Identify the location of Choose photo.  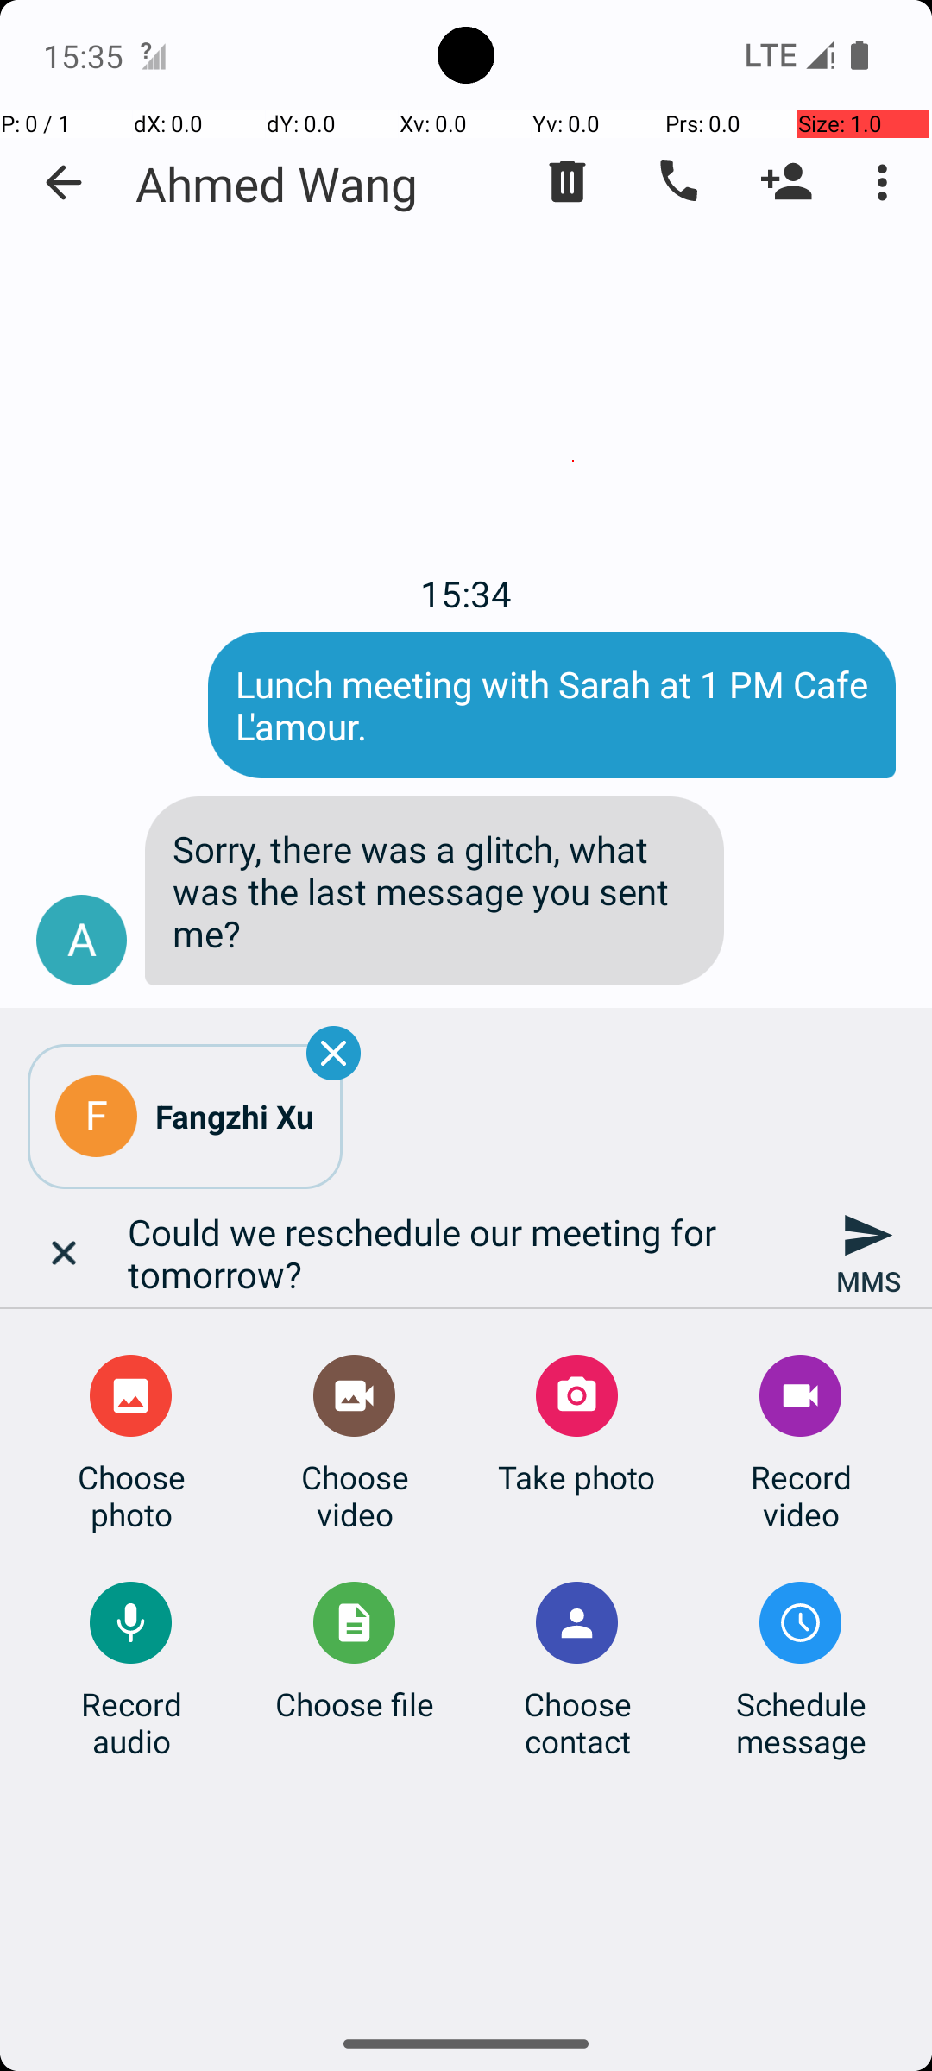
(131, 1495).